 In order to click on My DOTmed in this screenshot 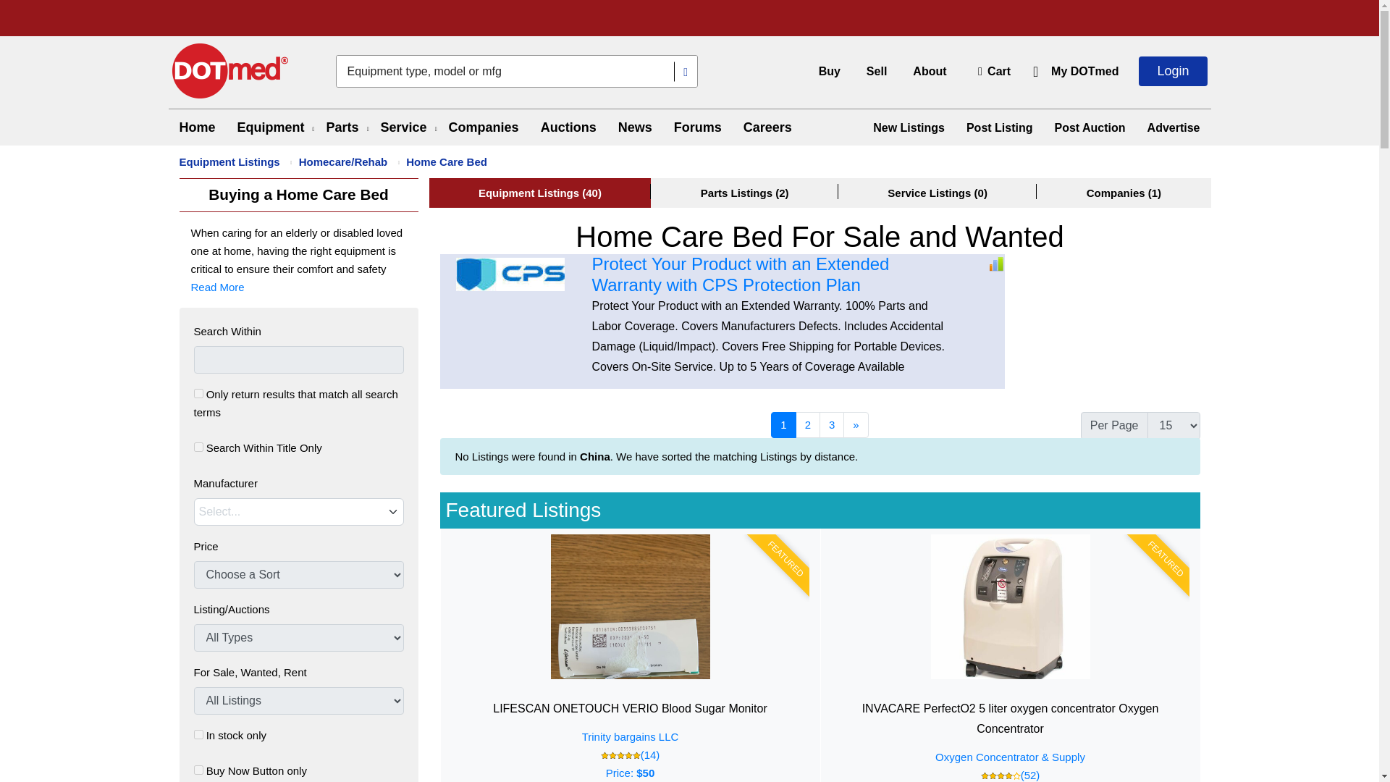, I will do `click(1084, 71)`.